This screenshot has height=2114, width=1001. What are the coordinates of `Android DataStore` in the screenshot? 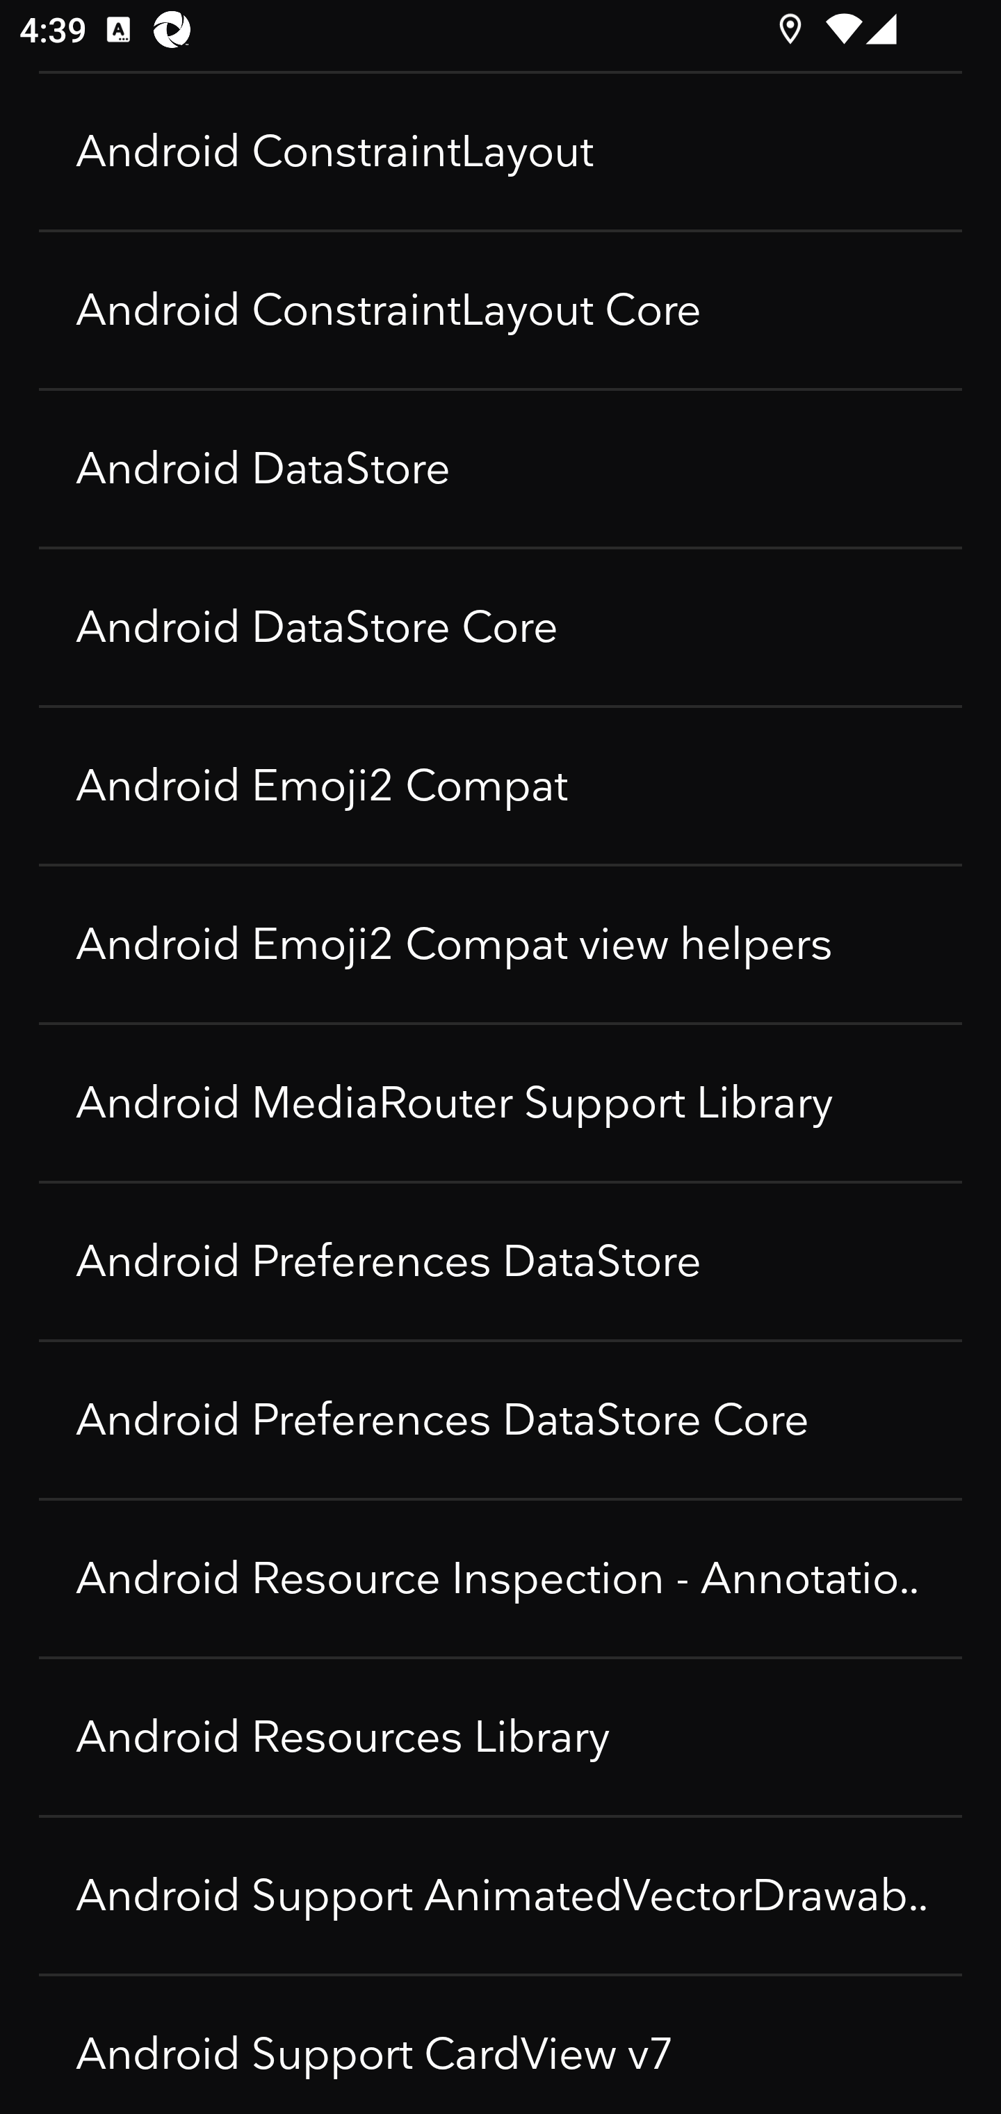 It's located at (500, 469).